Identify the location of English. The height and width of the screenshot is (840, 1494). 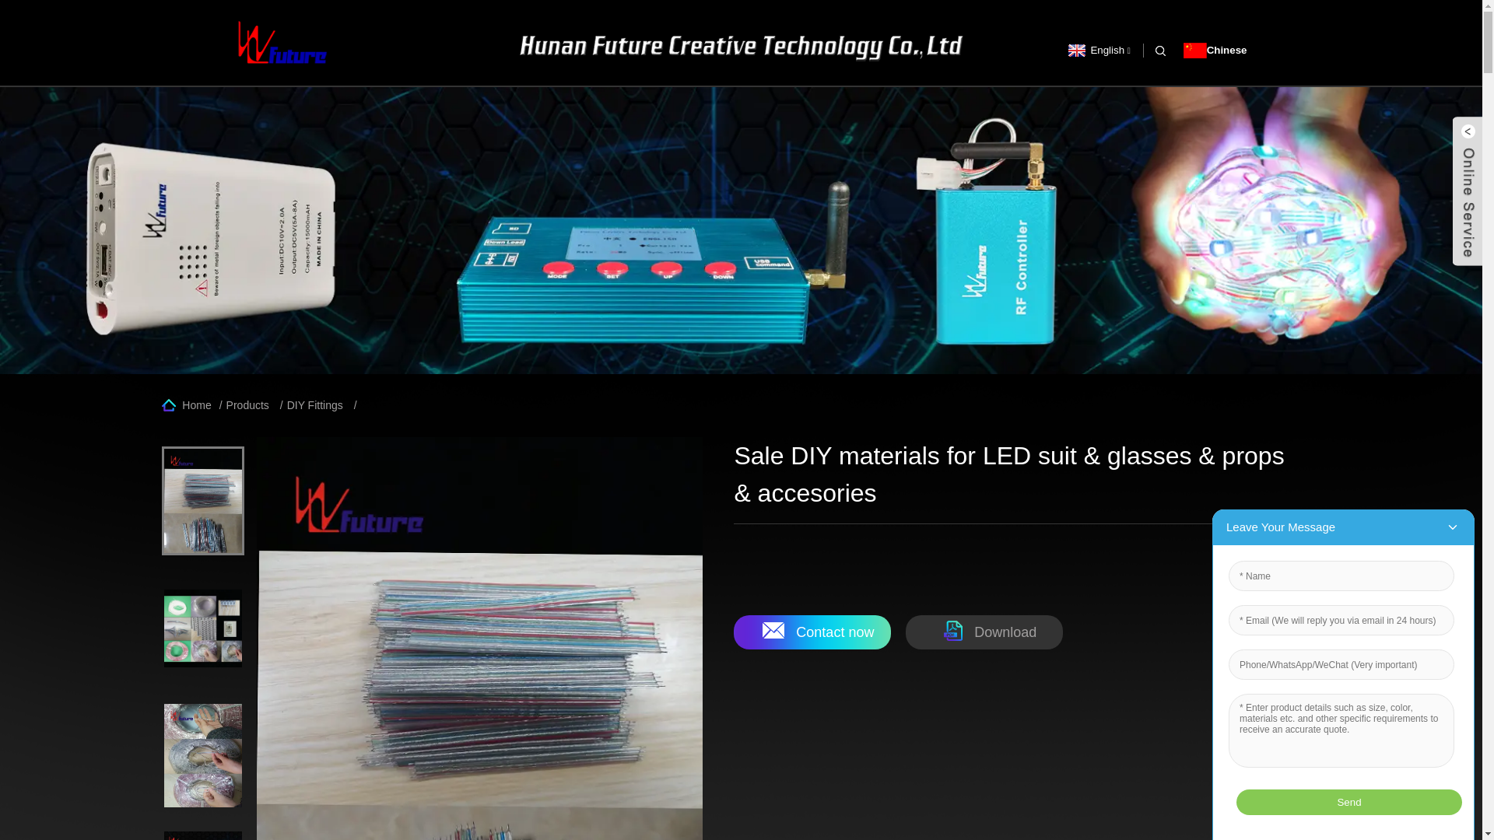
(1096, 50).